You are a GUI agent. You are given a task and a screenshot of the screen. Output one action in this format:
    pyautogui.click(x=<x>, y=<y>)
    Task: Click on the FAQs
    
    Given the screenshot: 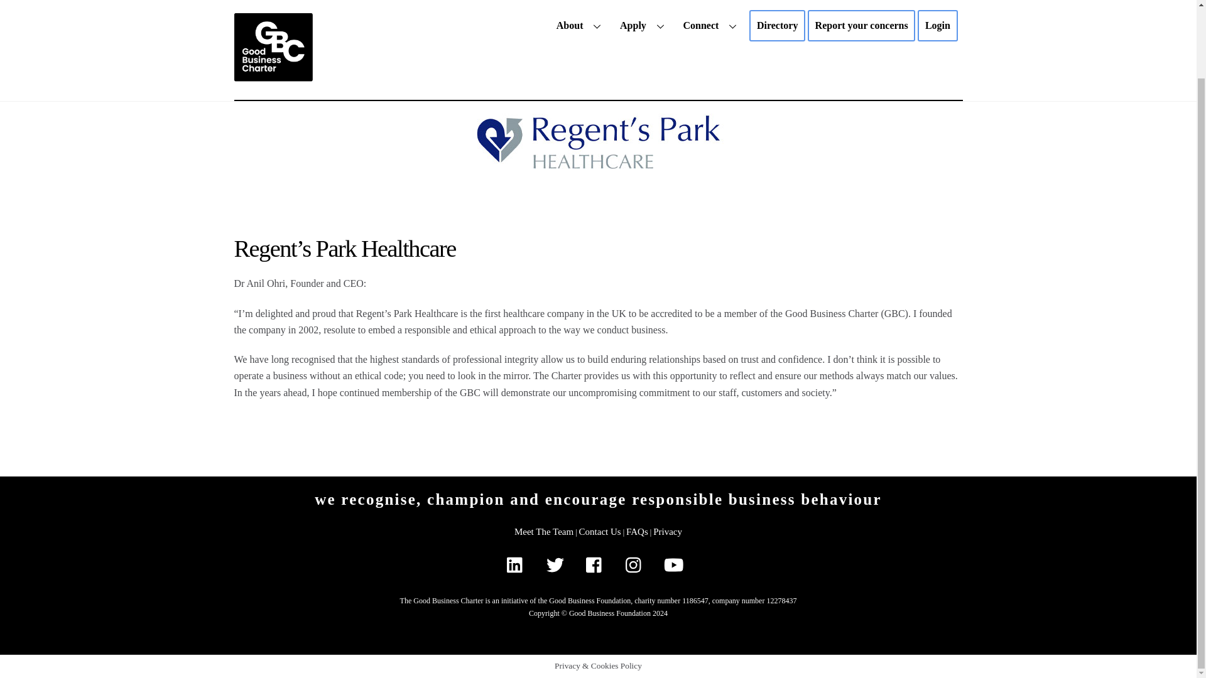 What is the action you would take?
    pyautogui.click(x=637, y=532)
    